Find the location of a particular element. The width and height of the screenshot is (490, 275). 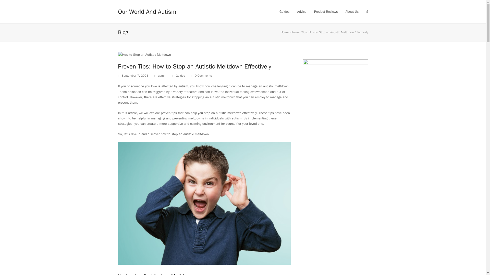

admin is located at coordinates (162, 75).